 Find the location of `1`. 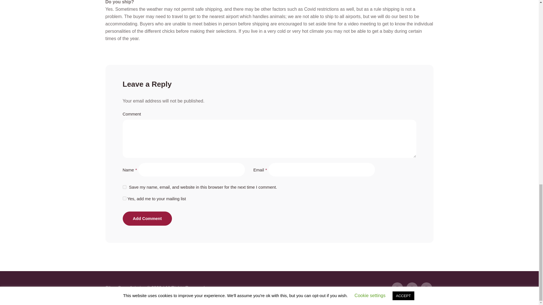

1 is located at coordinates (124, 198).